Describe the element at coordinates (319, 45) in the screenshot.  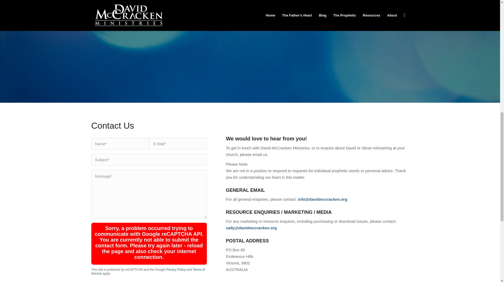
I see `Submit` at that location.